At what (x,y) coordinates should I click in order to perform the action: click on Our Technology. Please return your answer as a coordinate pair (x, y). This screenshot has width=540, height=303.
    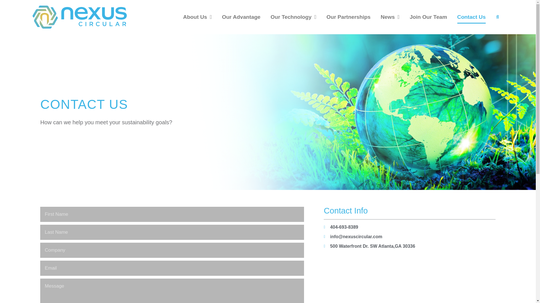
    Looking at the image, I should click on (293, 17).